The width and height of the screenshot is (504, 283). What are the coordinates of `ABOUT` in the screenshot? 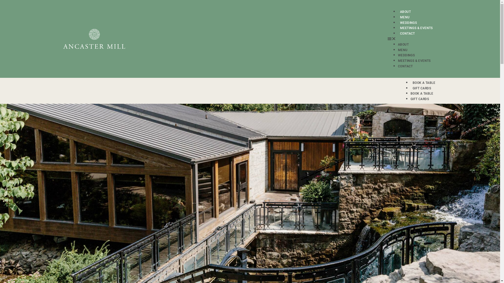 It's located at (403, 45).